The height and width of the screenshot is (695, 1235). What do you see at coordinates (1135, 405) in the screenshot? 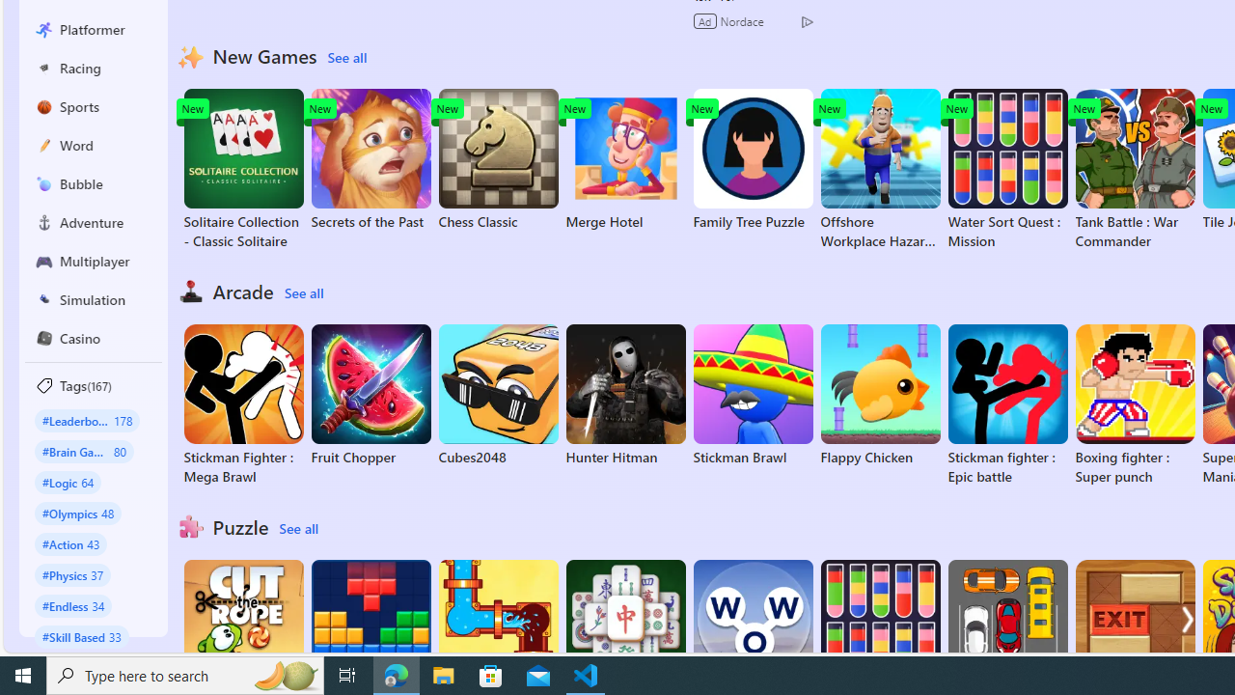
I see `Boxing fighter : Super punch` at bounding box center [1135, 405].